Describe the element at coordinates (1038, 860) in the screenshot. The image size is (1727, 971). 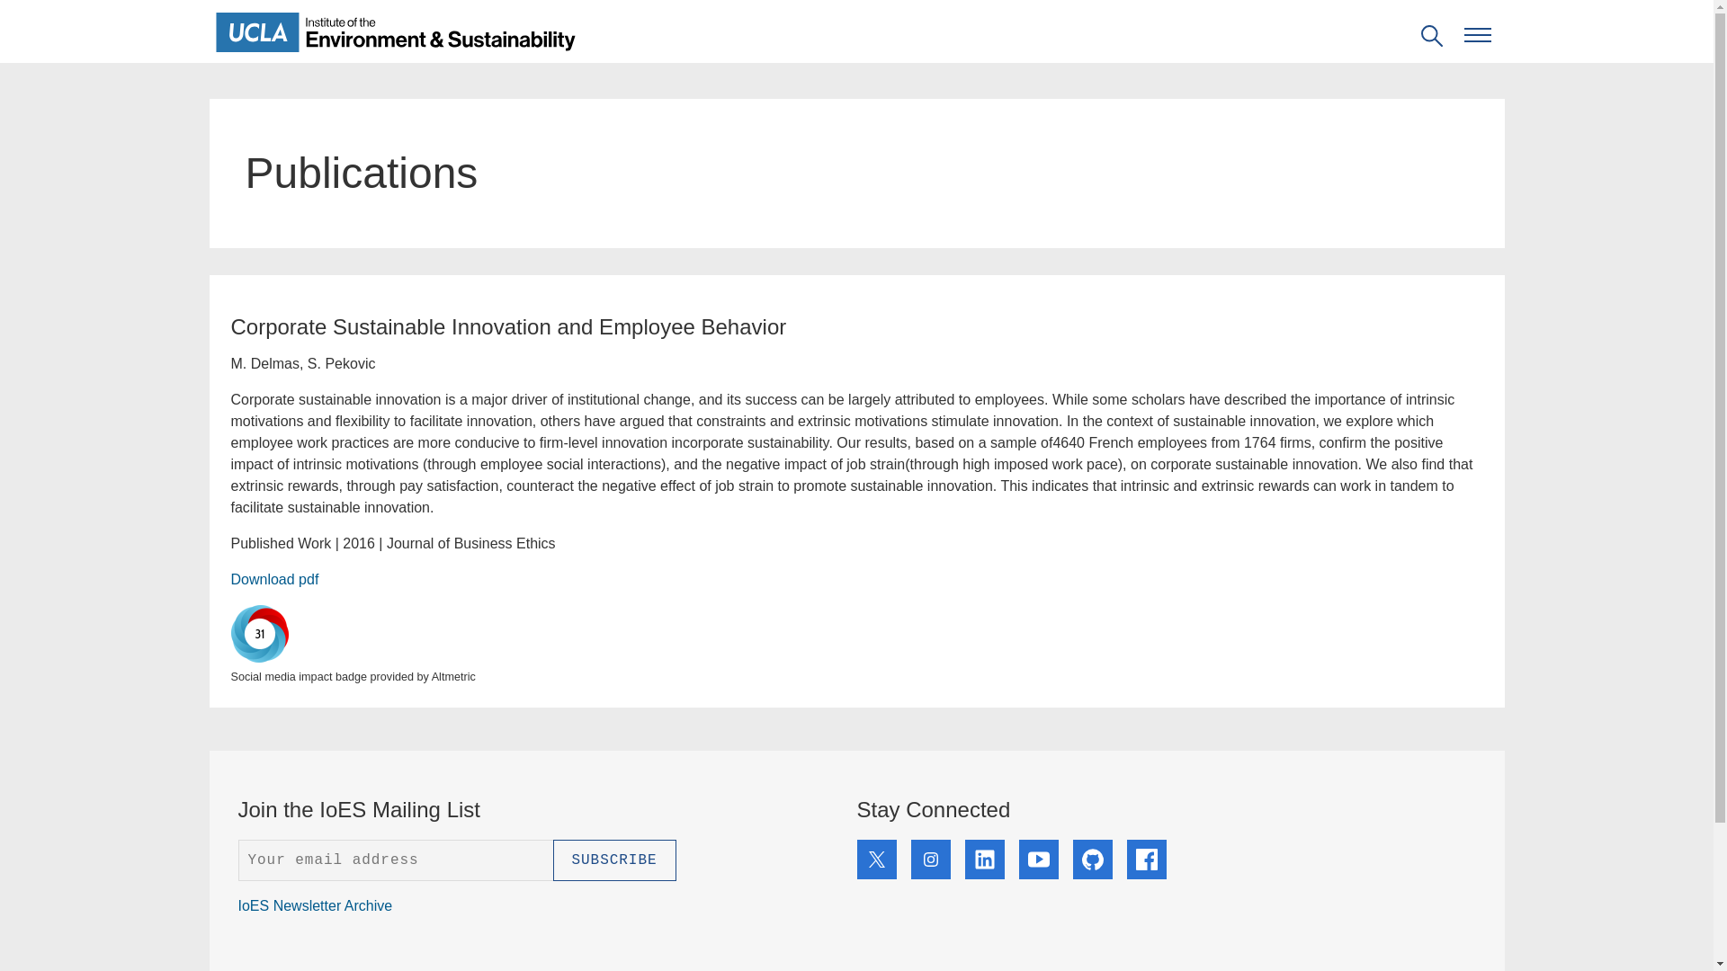
I see `YouTube` at that location.